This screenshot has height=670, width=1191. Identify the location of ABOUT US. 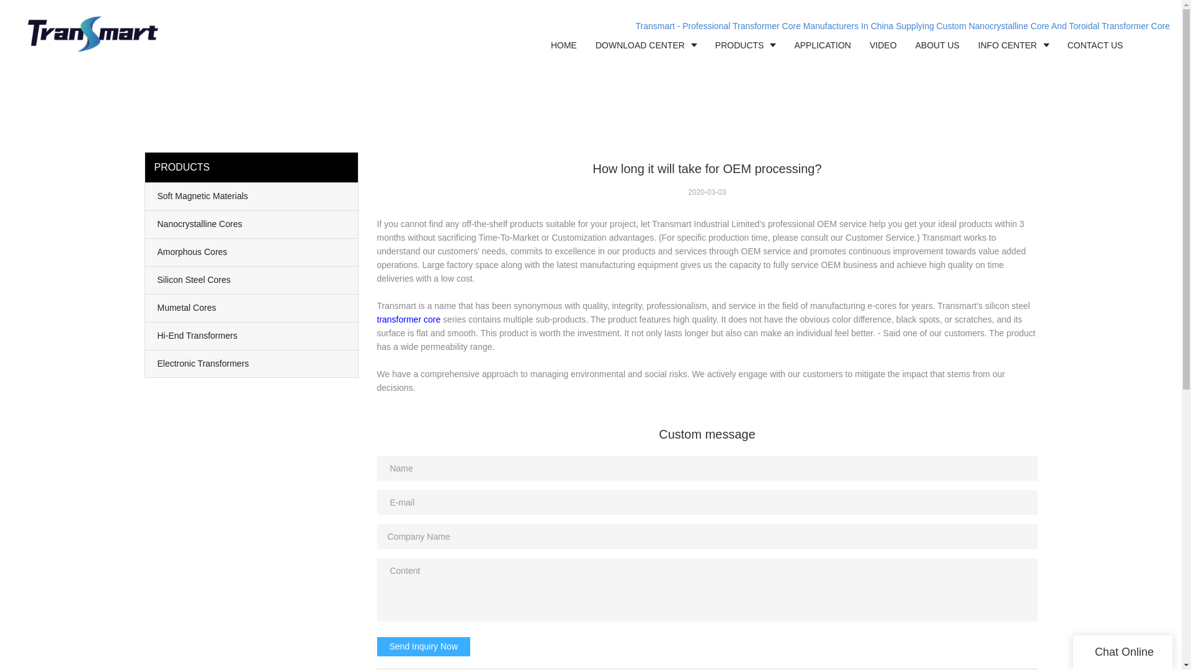
(938, 45).